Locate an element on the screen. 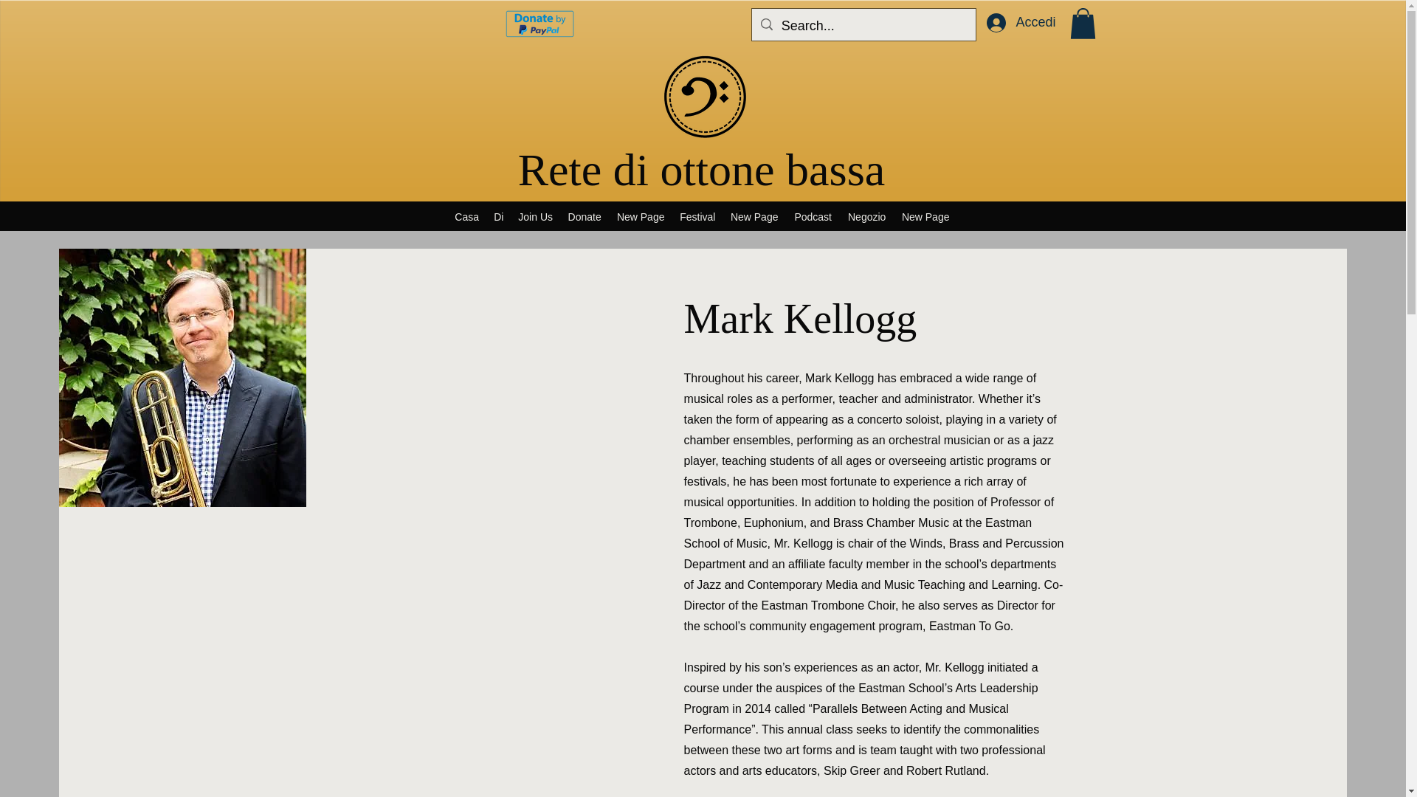 This screenshot has width=1417, height=797. Podcast is located at coordinates (813, 216).